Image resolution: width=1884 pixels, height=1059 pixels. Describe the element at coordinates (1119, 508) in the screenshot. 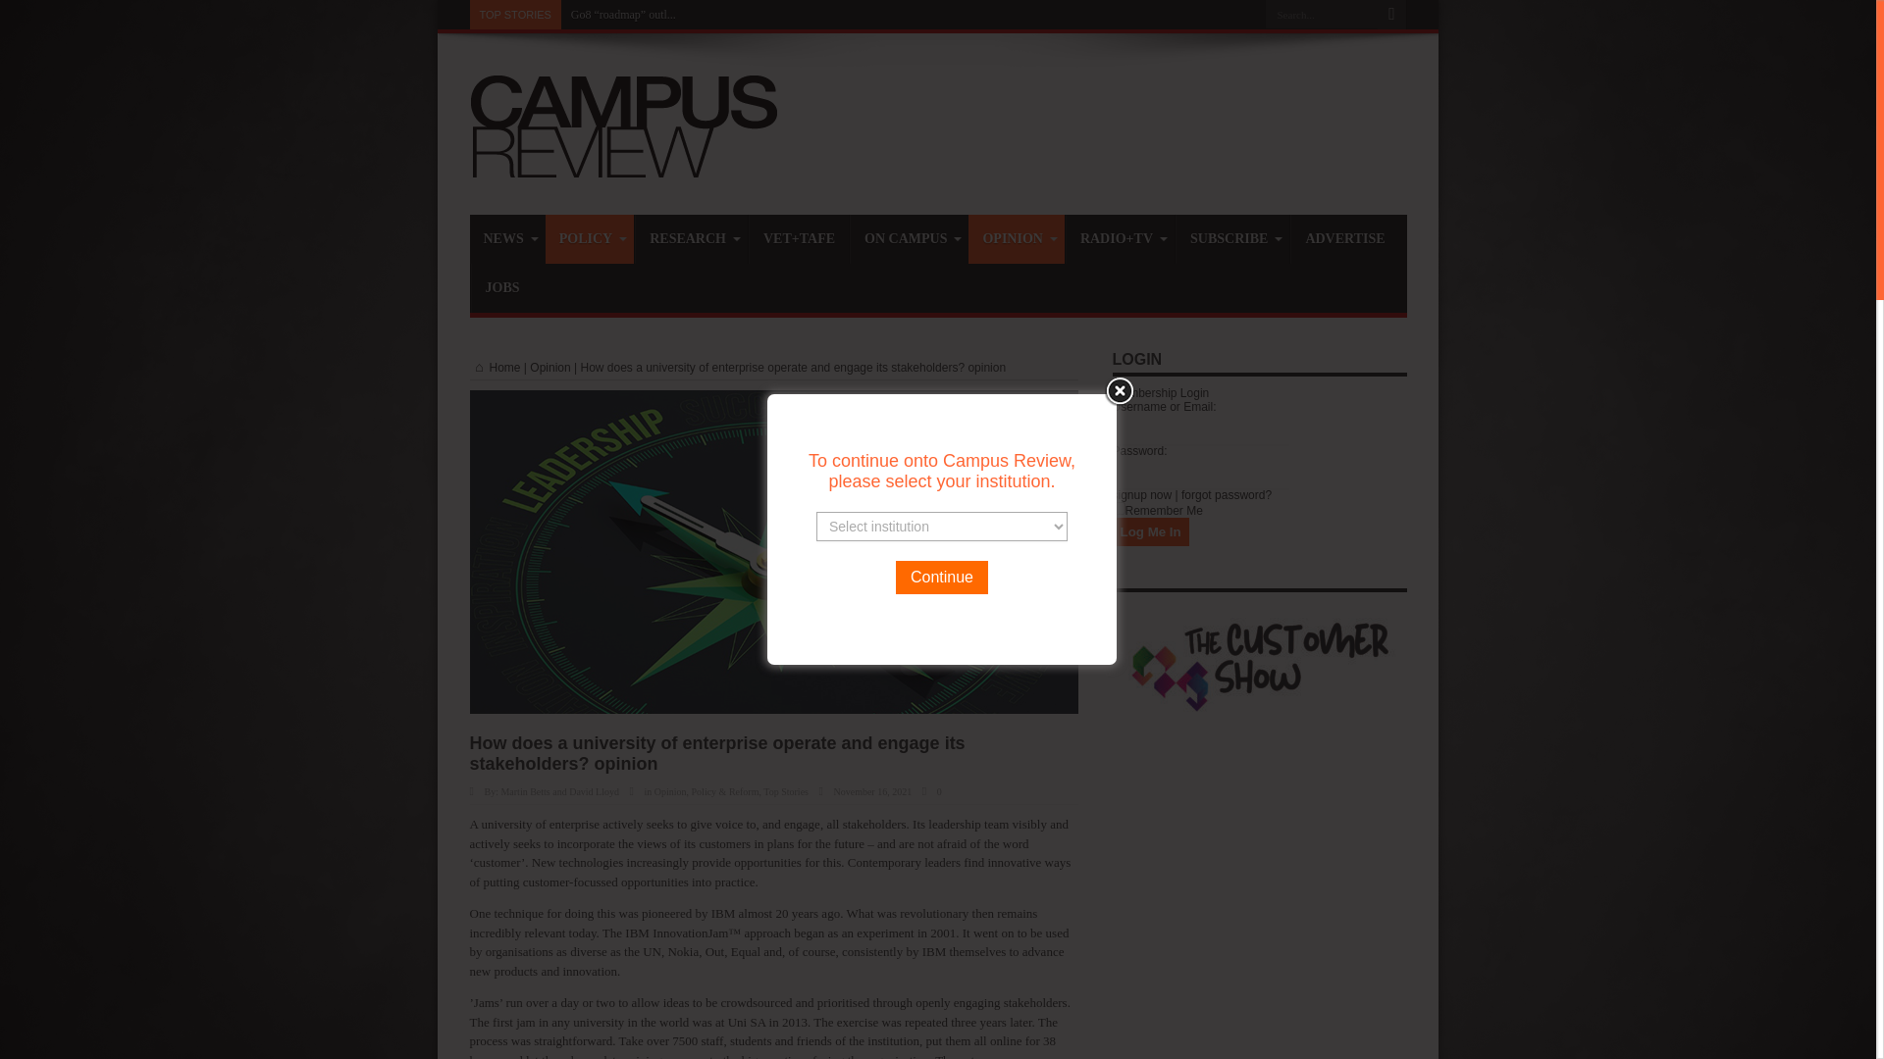

I see `forever` at that location.